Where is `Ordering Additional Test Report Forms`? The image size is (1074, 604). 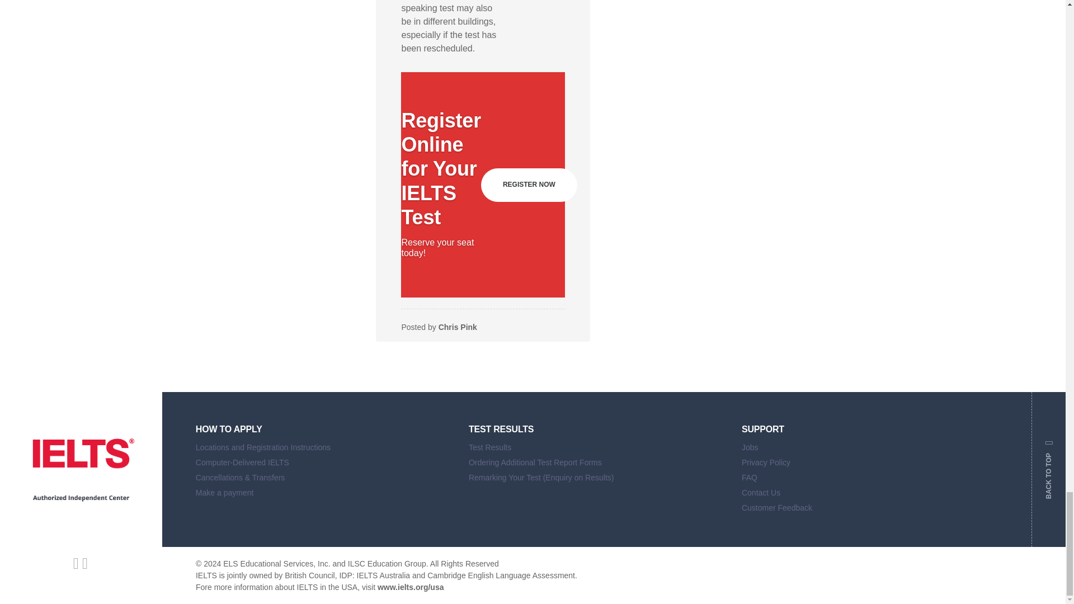
Ordering Additional Test Report Forms is located at coordinates (596, 464).